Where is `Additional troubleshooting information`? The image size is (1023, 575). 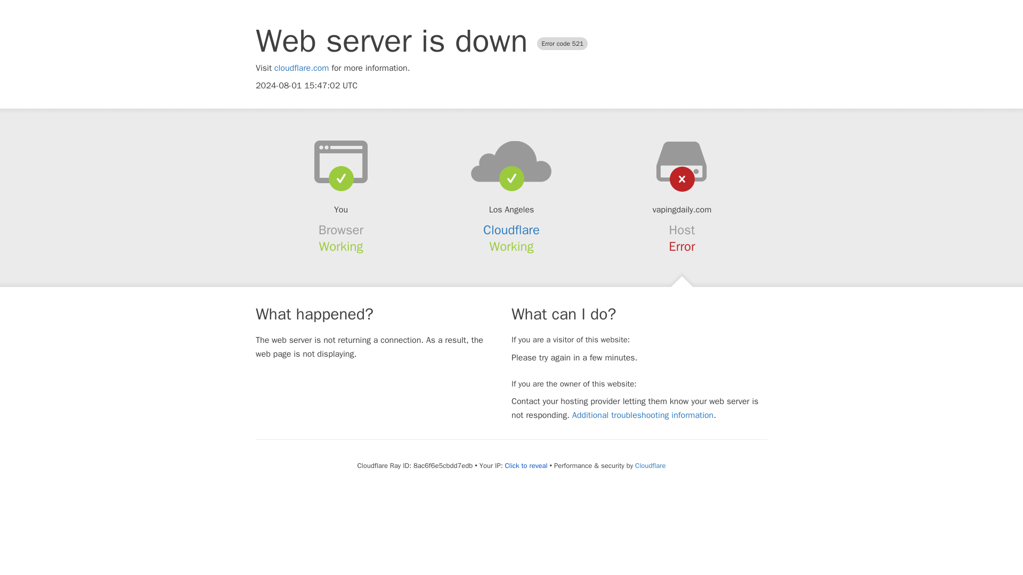
Additional troubleshooting information is located at coordinates (643, 415).